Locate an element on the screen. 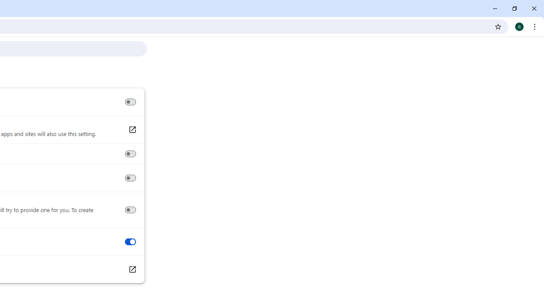  Show a quick highlight on the focused object is located at coordinates (130, 154).